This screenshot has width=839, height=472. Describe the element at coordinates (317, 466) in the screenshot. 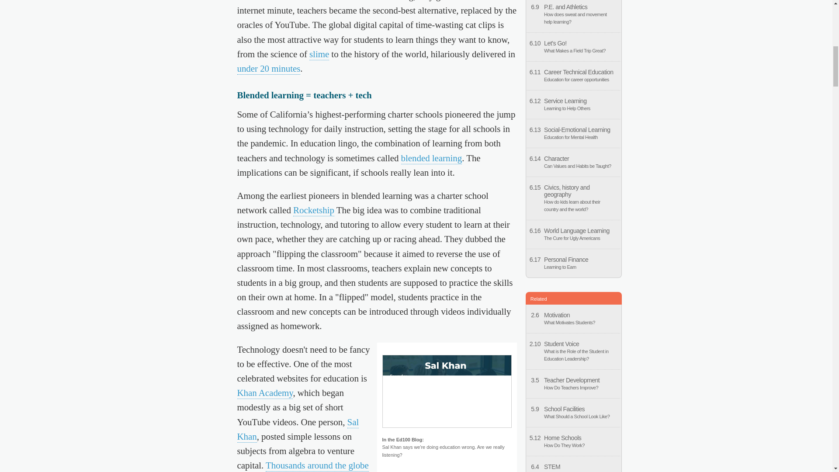

I see `Testimonials` at that location.